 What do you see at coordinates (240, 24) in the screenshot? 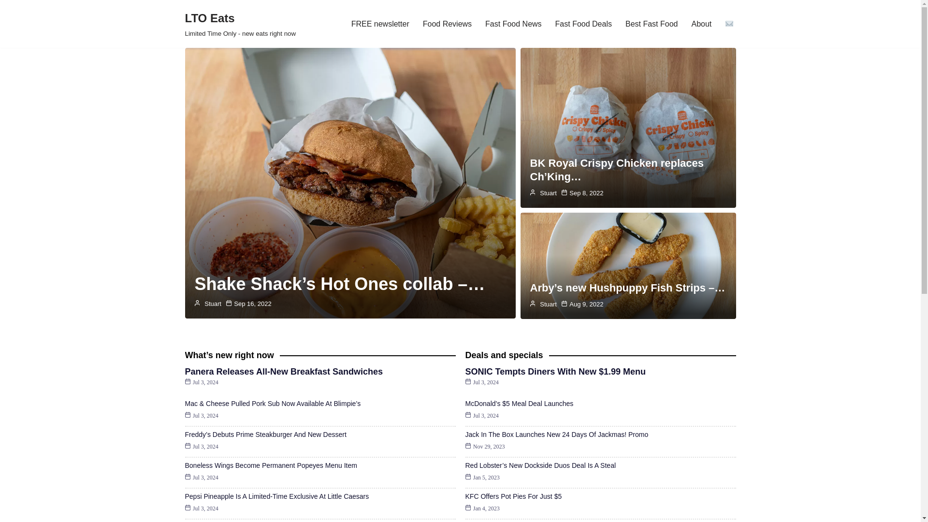
I see `Stuart` at bounding box center [240, 24].